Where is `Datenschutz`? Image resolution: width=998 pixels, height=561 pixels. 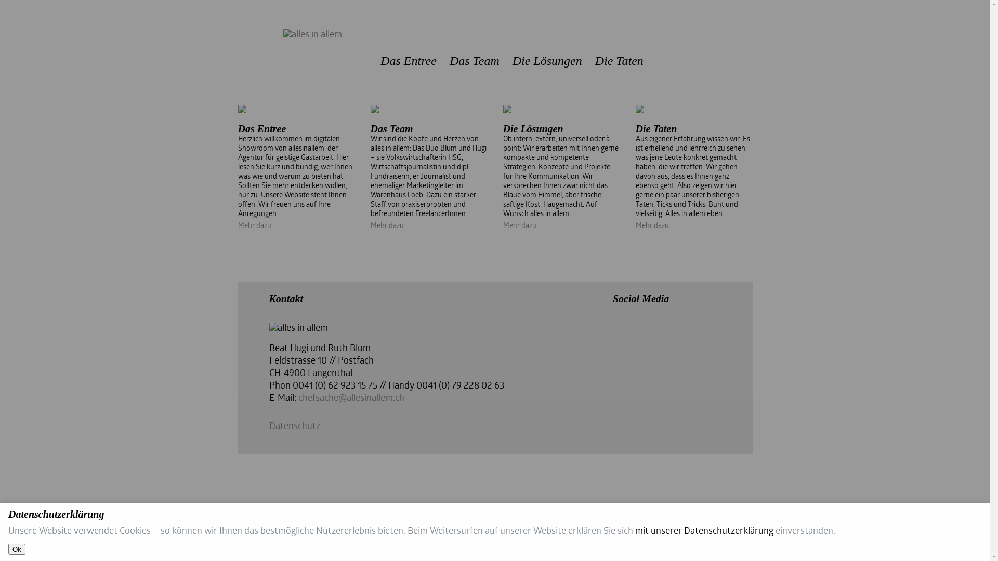 Datenschutz is located at coordinates (295, 427).